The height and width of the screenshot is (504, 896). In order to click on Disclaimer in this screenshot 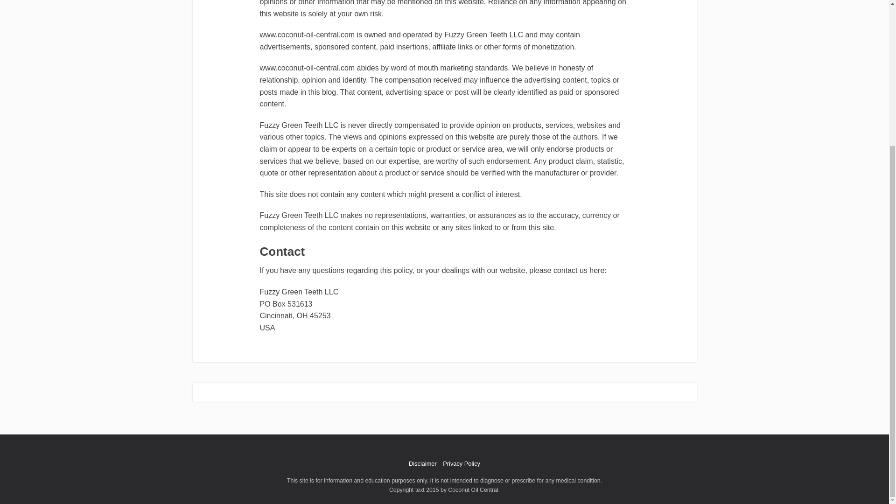, I will do `click(423, 464)`.